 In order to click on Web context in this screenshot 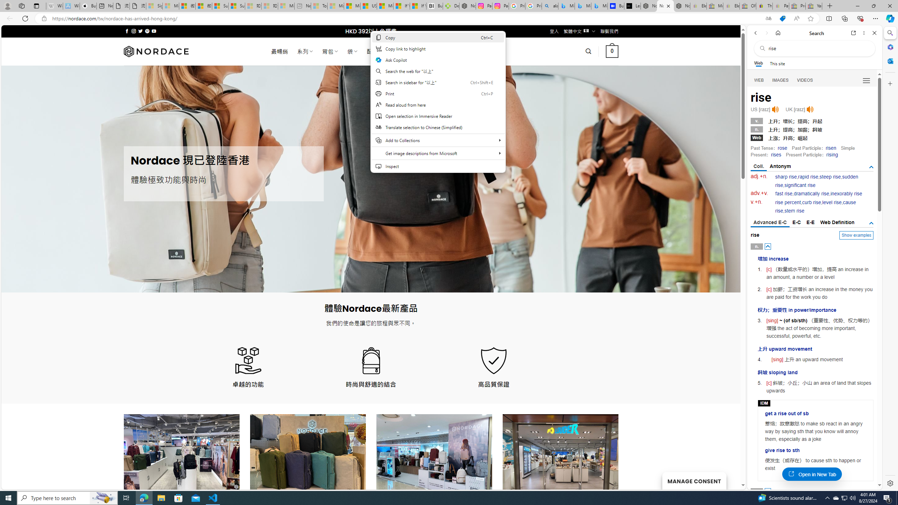, I will do `click(438, 102)`.